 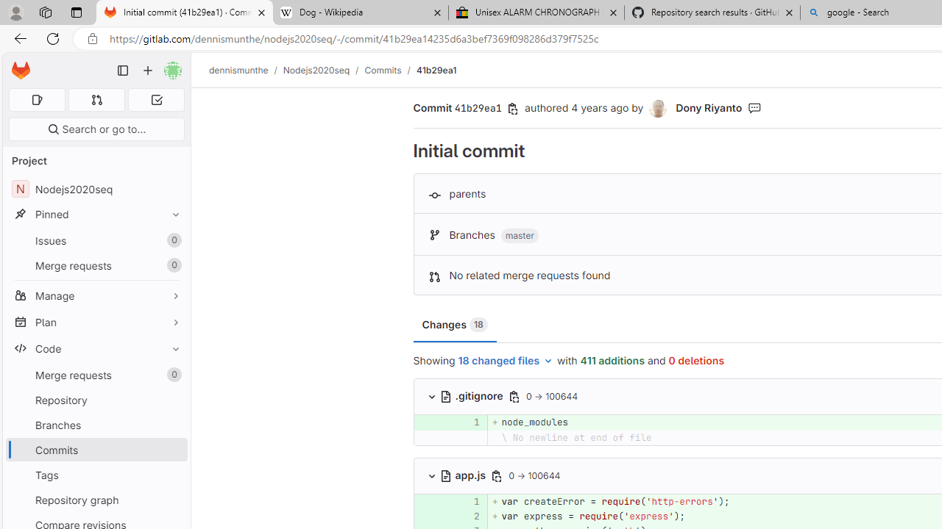 I want to click on Unpin Issues, so click(x=172, y=240).